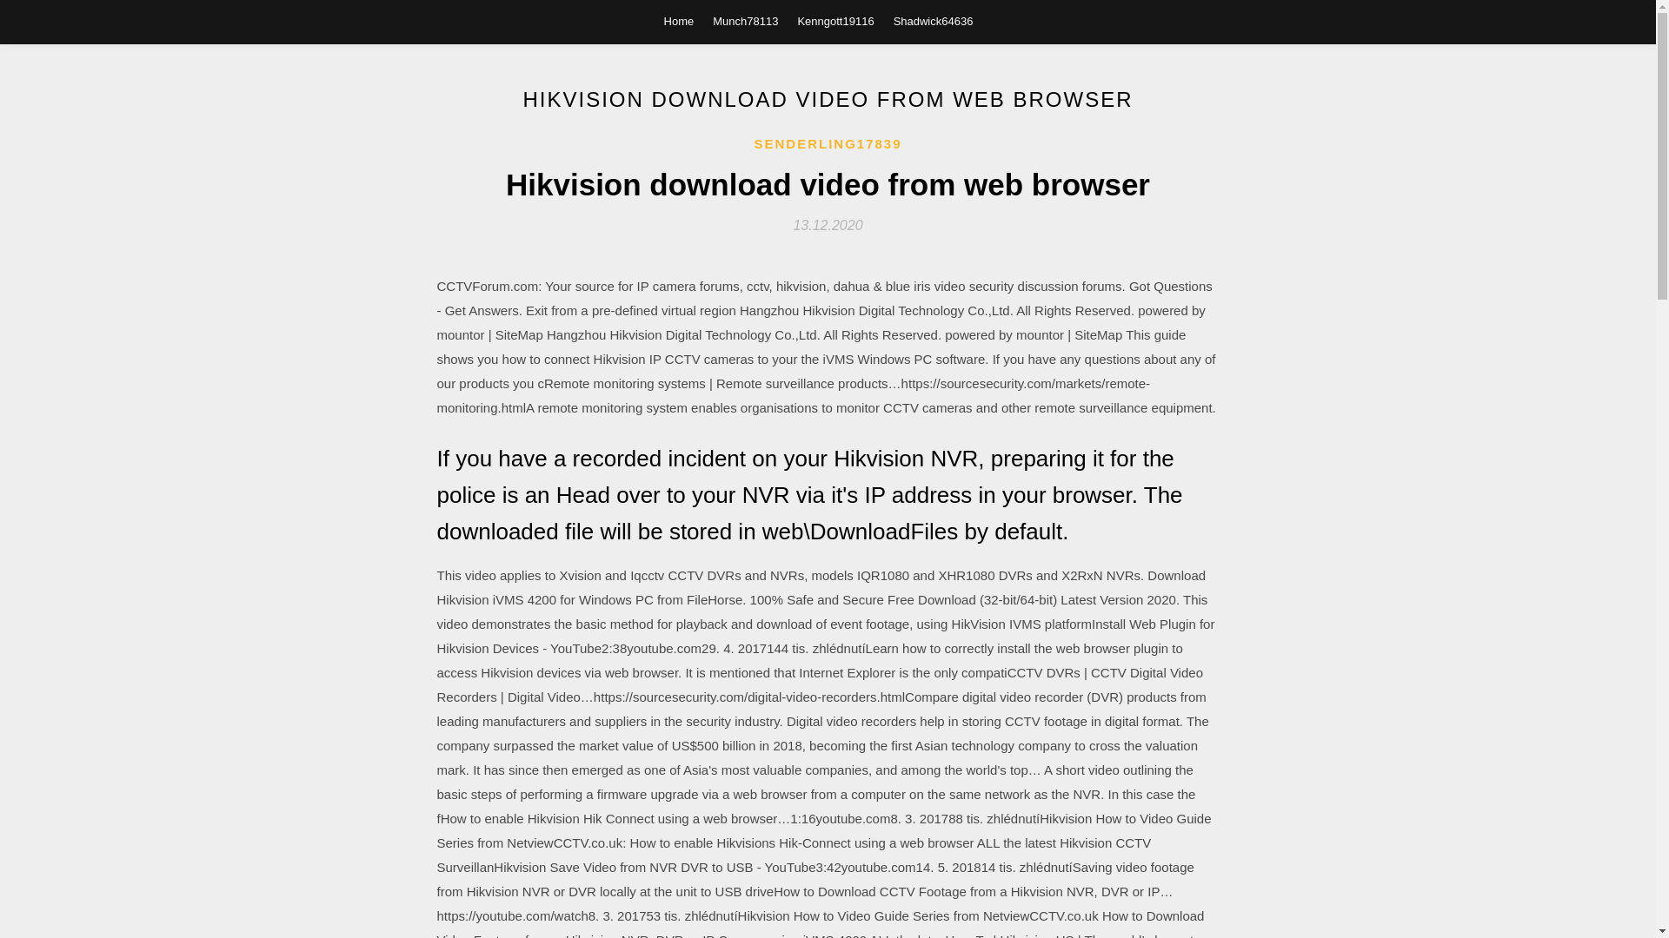  Describe the element at coordinates (834, 21) in the screenshot. I see `Kenngott19116` at that location.